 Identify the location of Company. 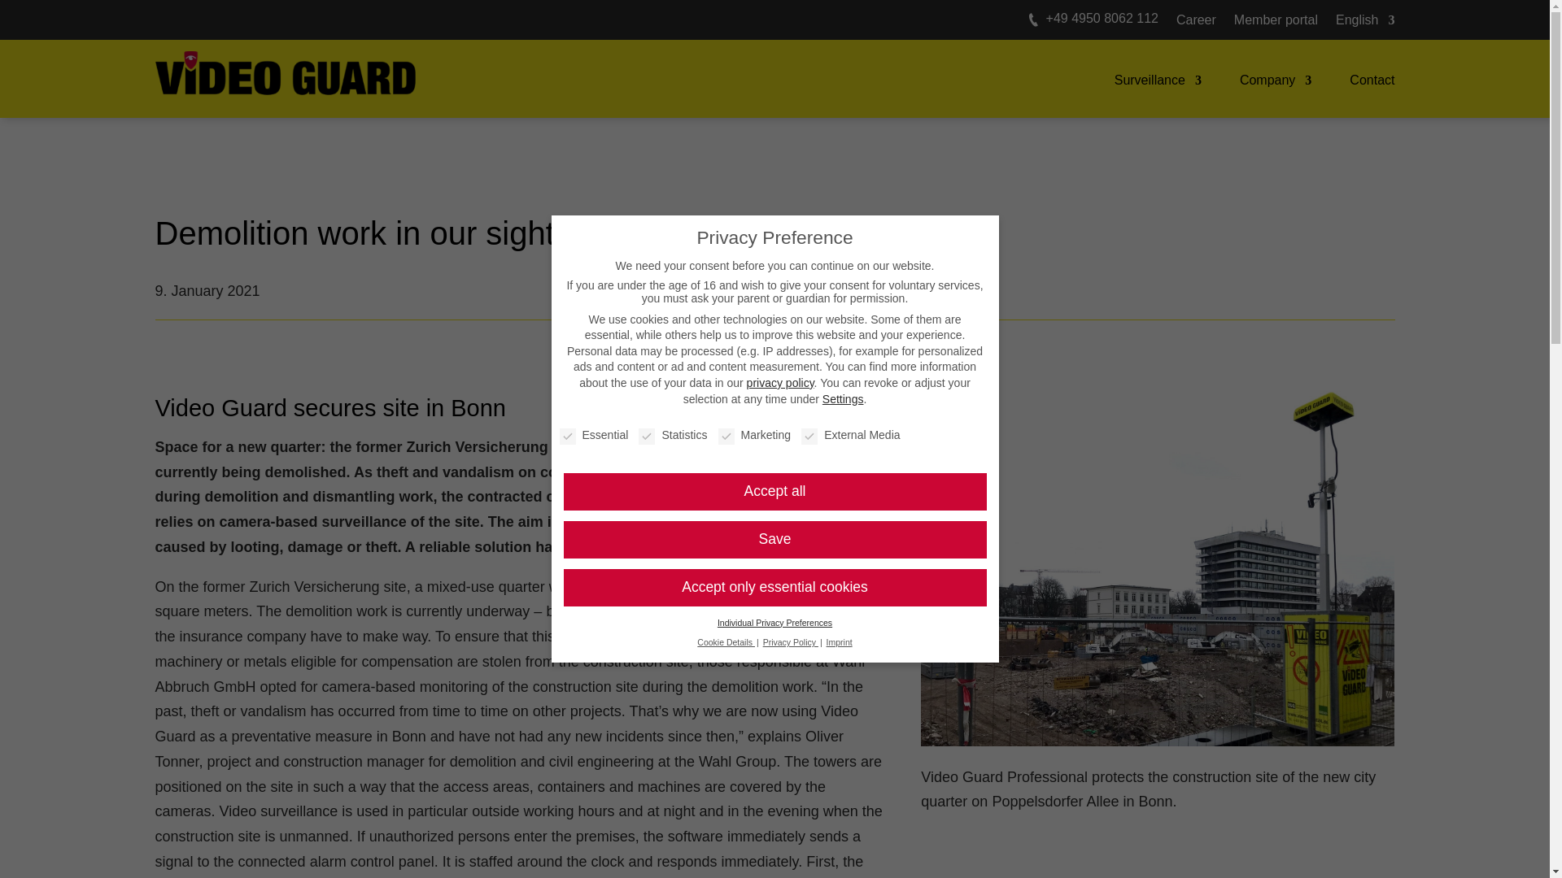
(1276, 80).